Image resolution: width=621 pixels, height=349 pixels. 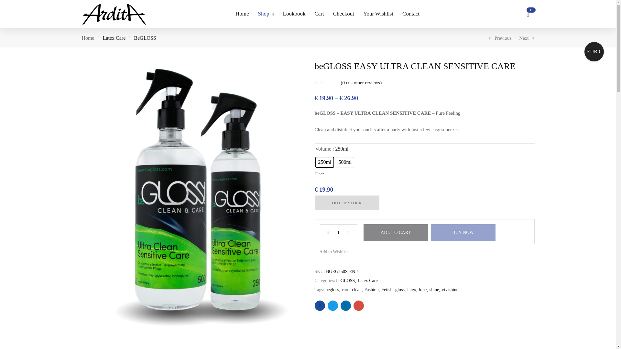 I want to click on Next, so click(x=527, y=38).